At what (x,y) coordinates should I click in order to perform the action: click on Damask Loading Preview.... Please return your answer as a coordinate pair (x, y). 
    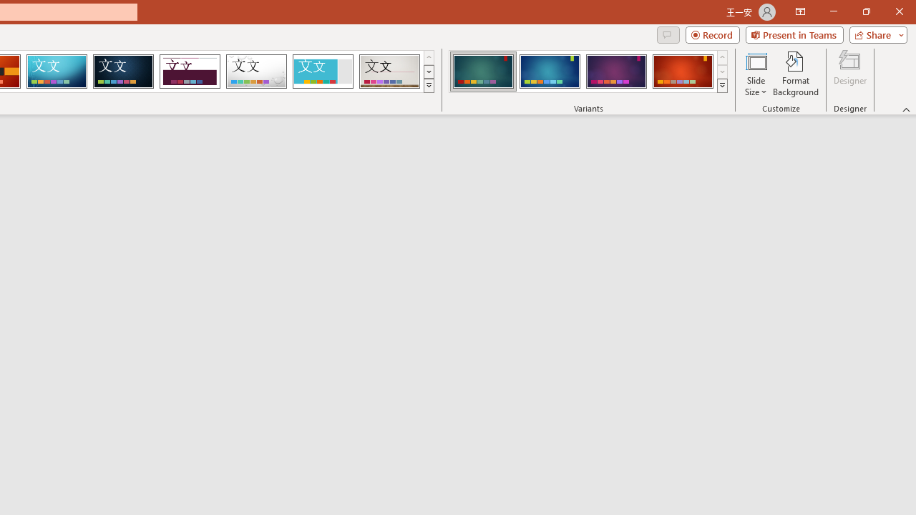
    Looking at the image, I should click on (123, 72).